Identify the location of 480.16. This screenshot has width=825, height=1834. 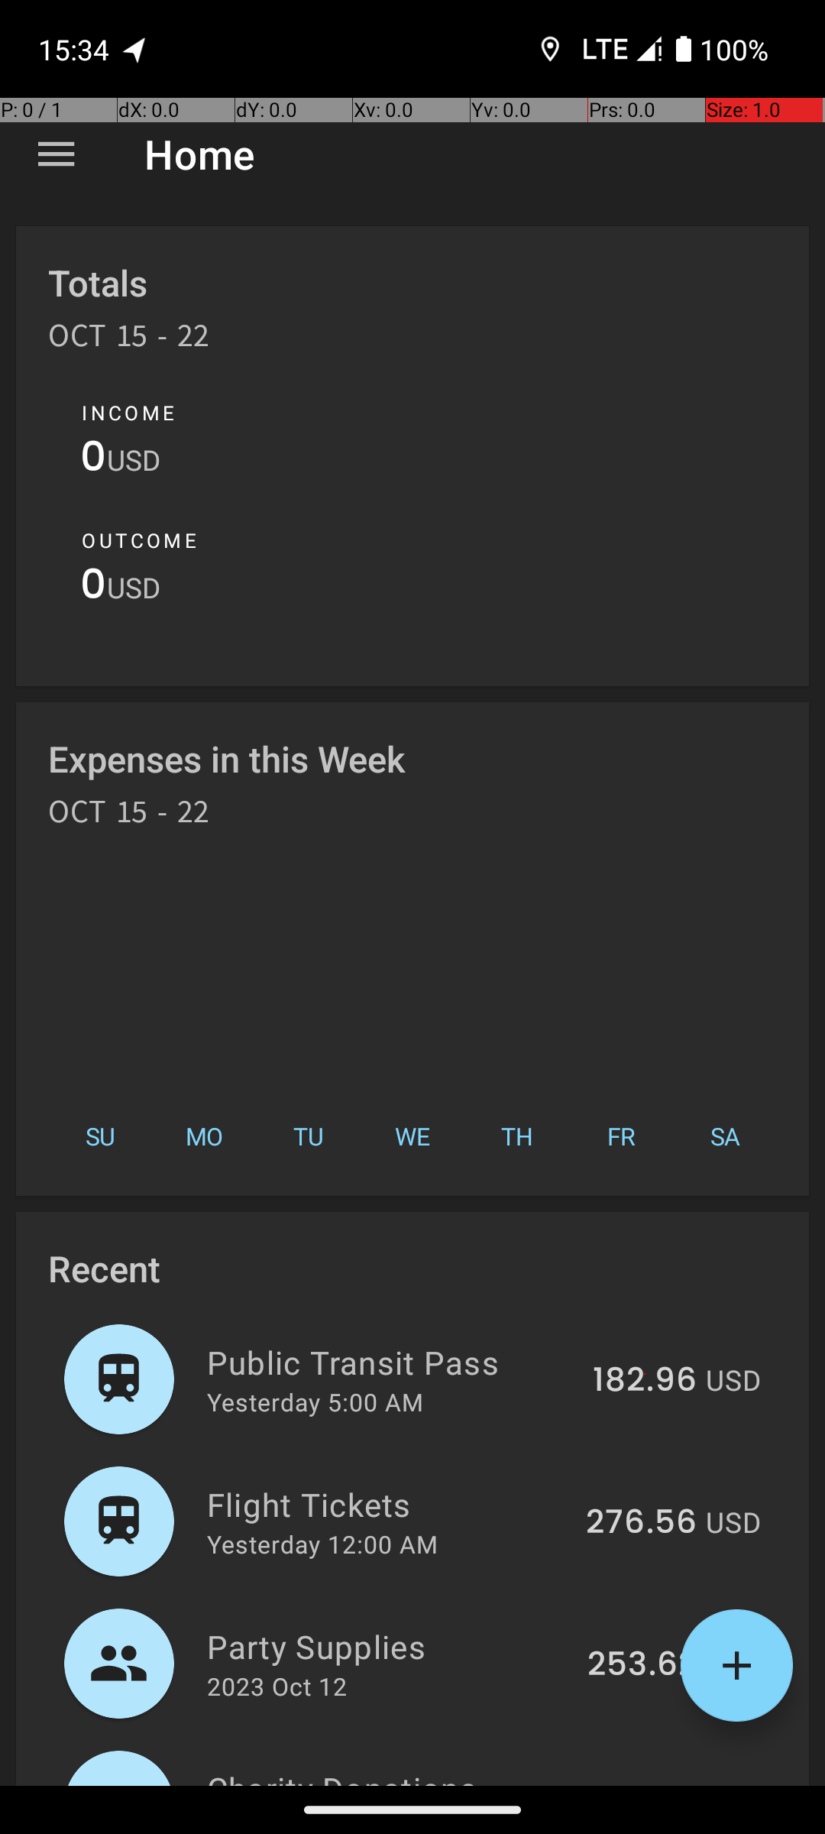
(643, 1784).